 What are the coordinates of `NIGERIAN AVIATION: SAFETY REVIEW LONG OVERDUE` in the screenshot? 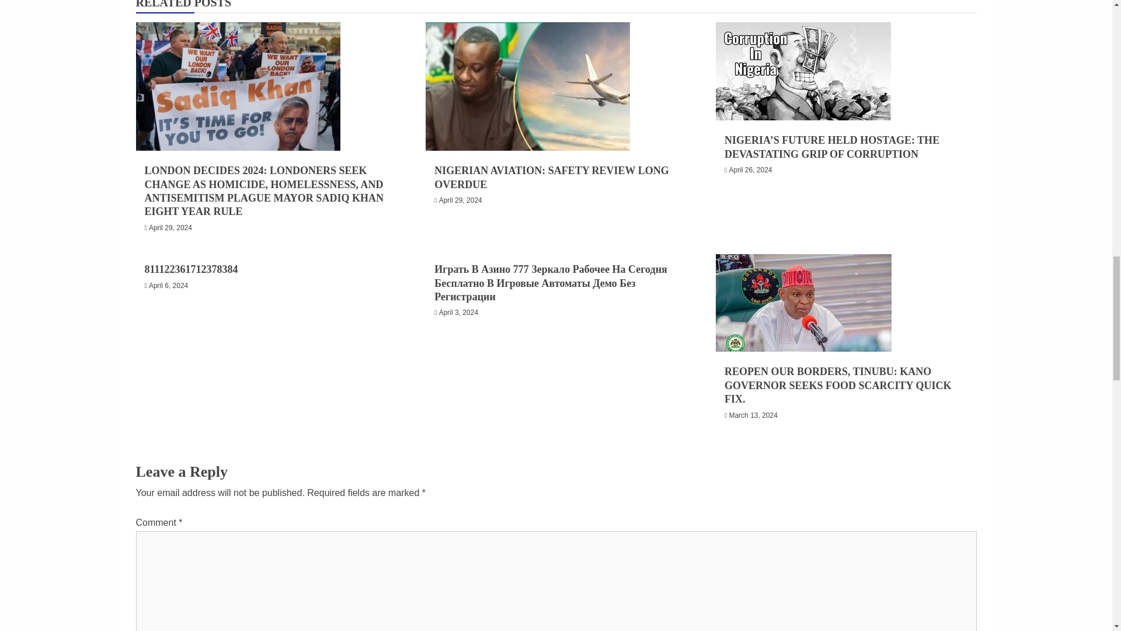 It's located at (551, 177).